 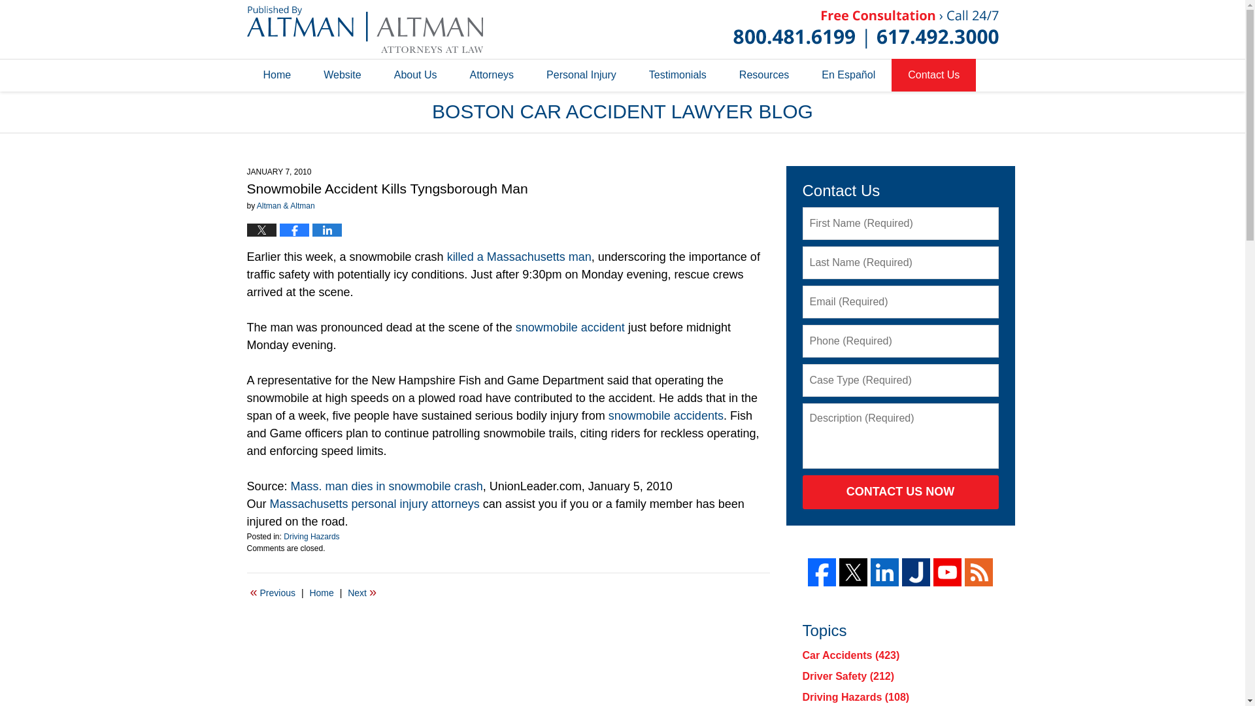 I want to click on Mass. man dies in snowmobile crash, so click(x=387, y=486).